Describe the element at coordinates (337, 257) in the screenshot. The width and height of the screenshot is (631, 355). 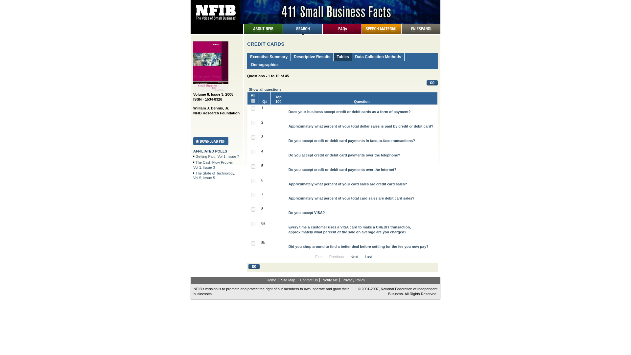
I see `Previous` at that location.